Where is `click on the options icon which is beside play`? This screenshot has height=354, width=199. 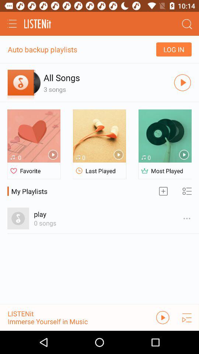 click on the options icon which is beside play is located at coordinates (187, 218).